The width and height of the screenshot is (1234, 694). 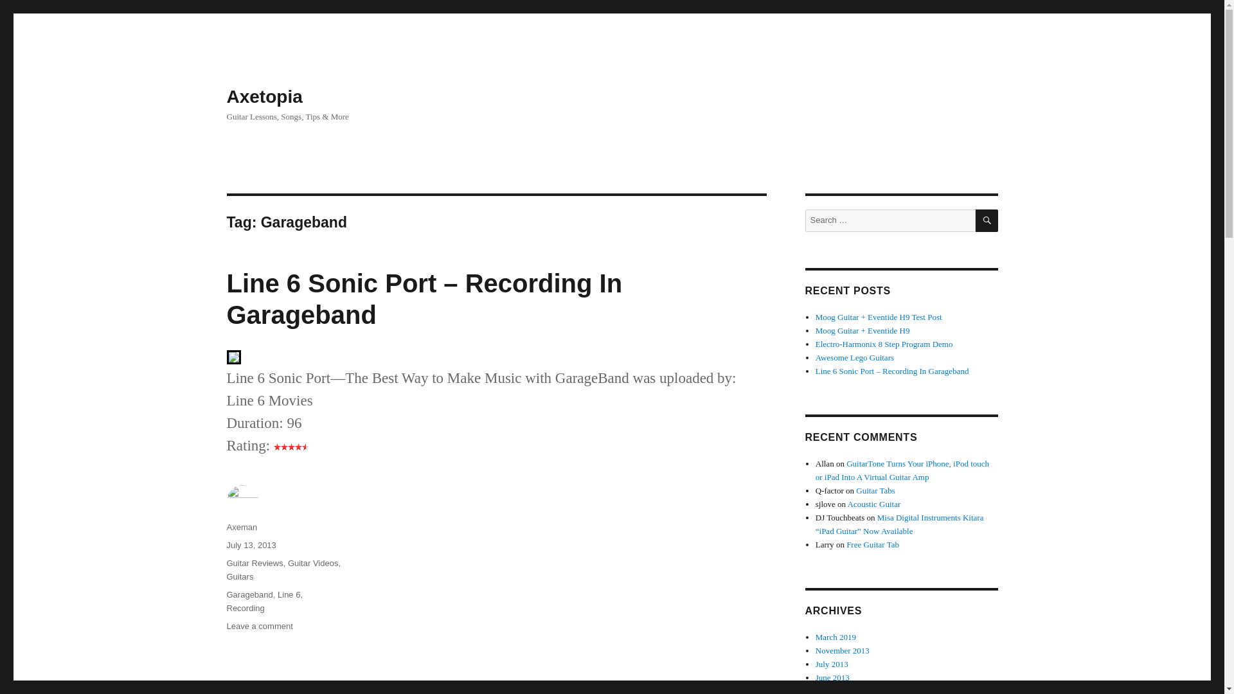 I want to click on Guitars, so click(x=239, y=576).